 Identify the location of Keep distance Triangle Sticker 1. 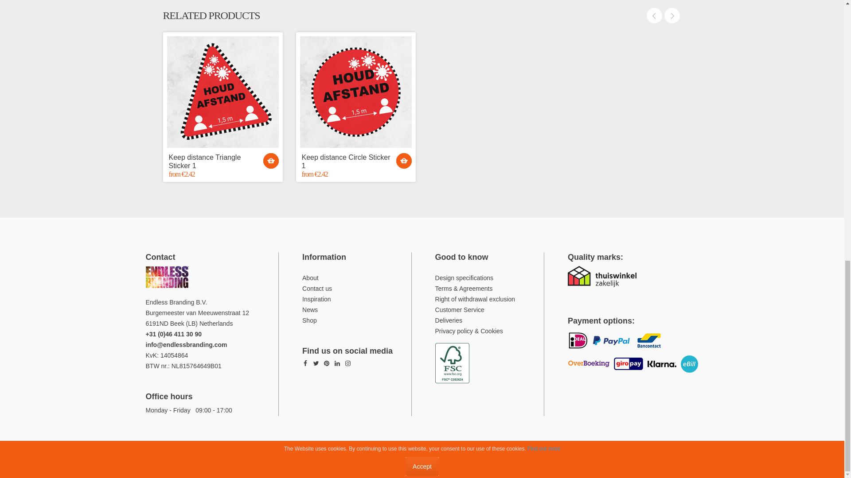
(223, 161).